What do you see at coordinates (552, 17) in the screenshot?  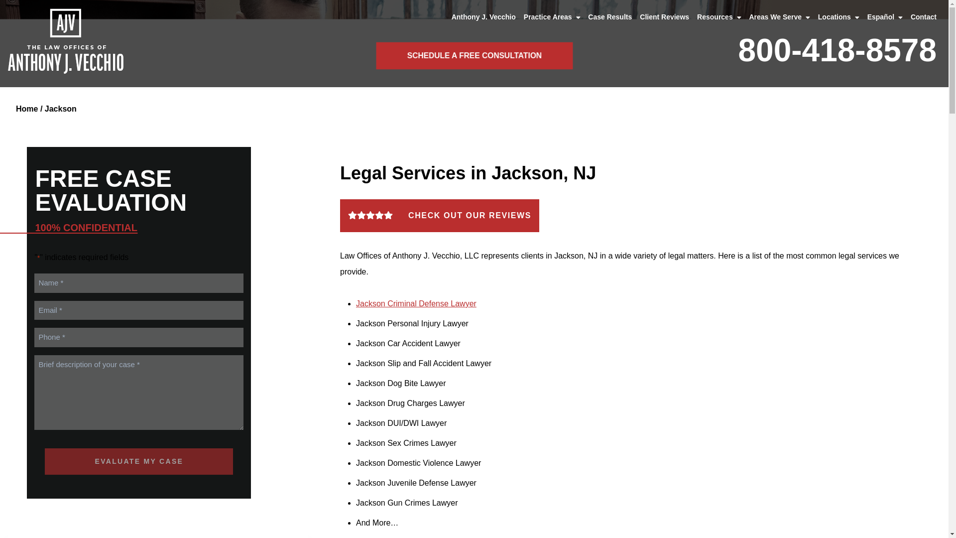 I see `Practice Areas` at bounding box center [552, 17].